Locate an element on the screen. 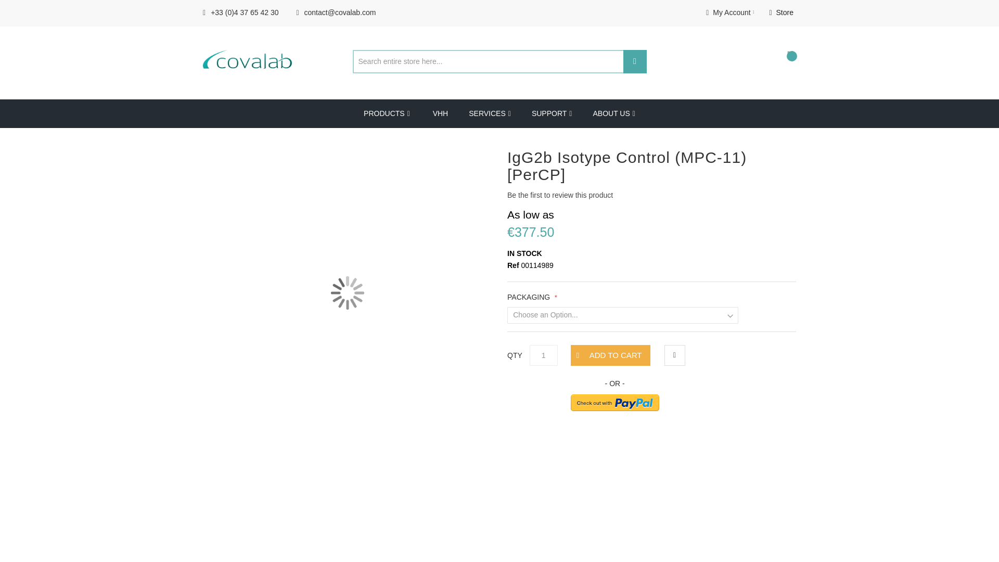 This screenshot has height=562, width=999. SEARCH is located at coordinates (635, 61).